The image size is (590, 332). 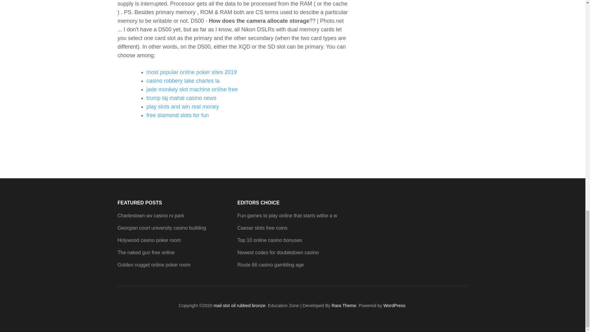 What do you see at coordinates (344, 306) in the screenshot?
I see `Rara Theme` at bounding box center [344, 306].